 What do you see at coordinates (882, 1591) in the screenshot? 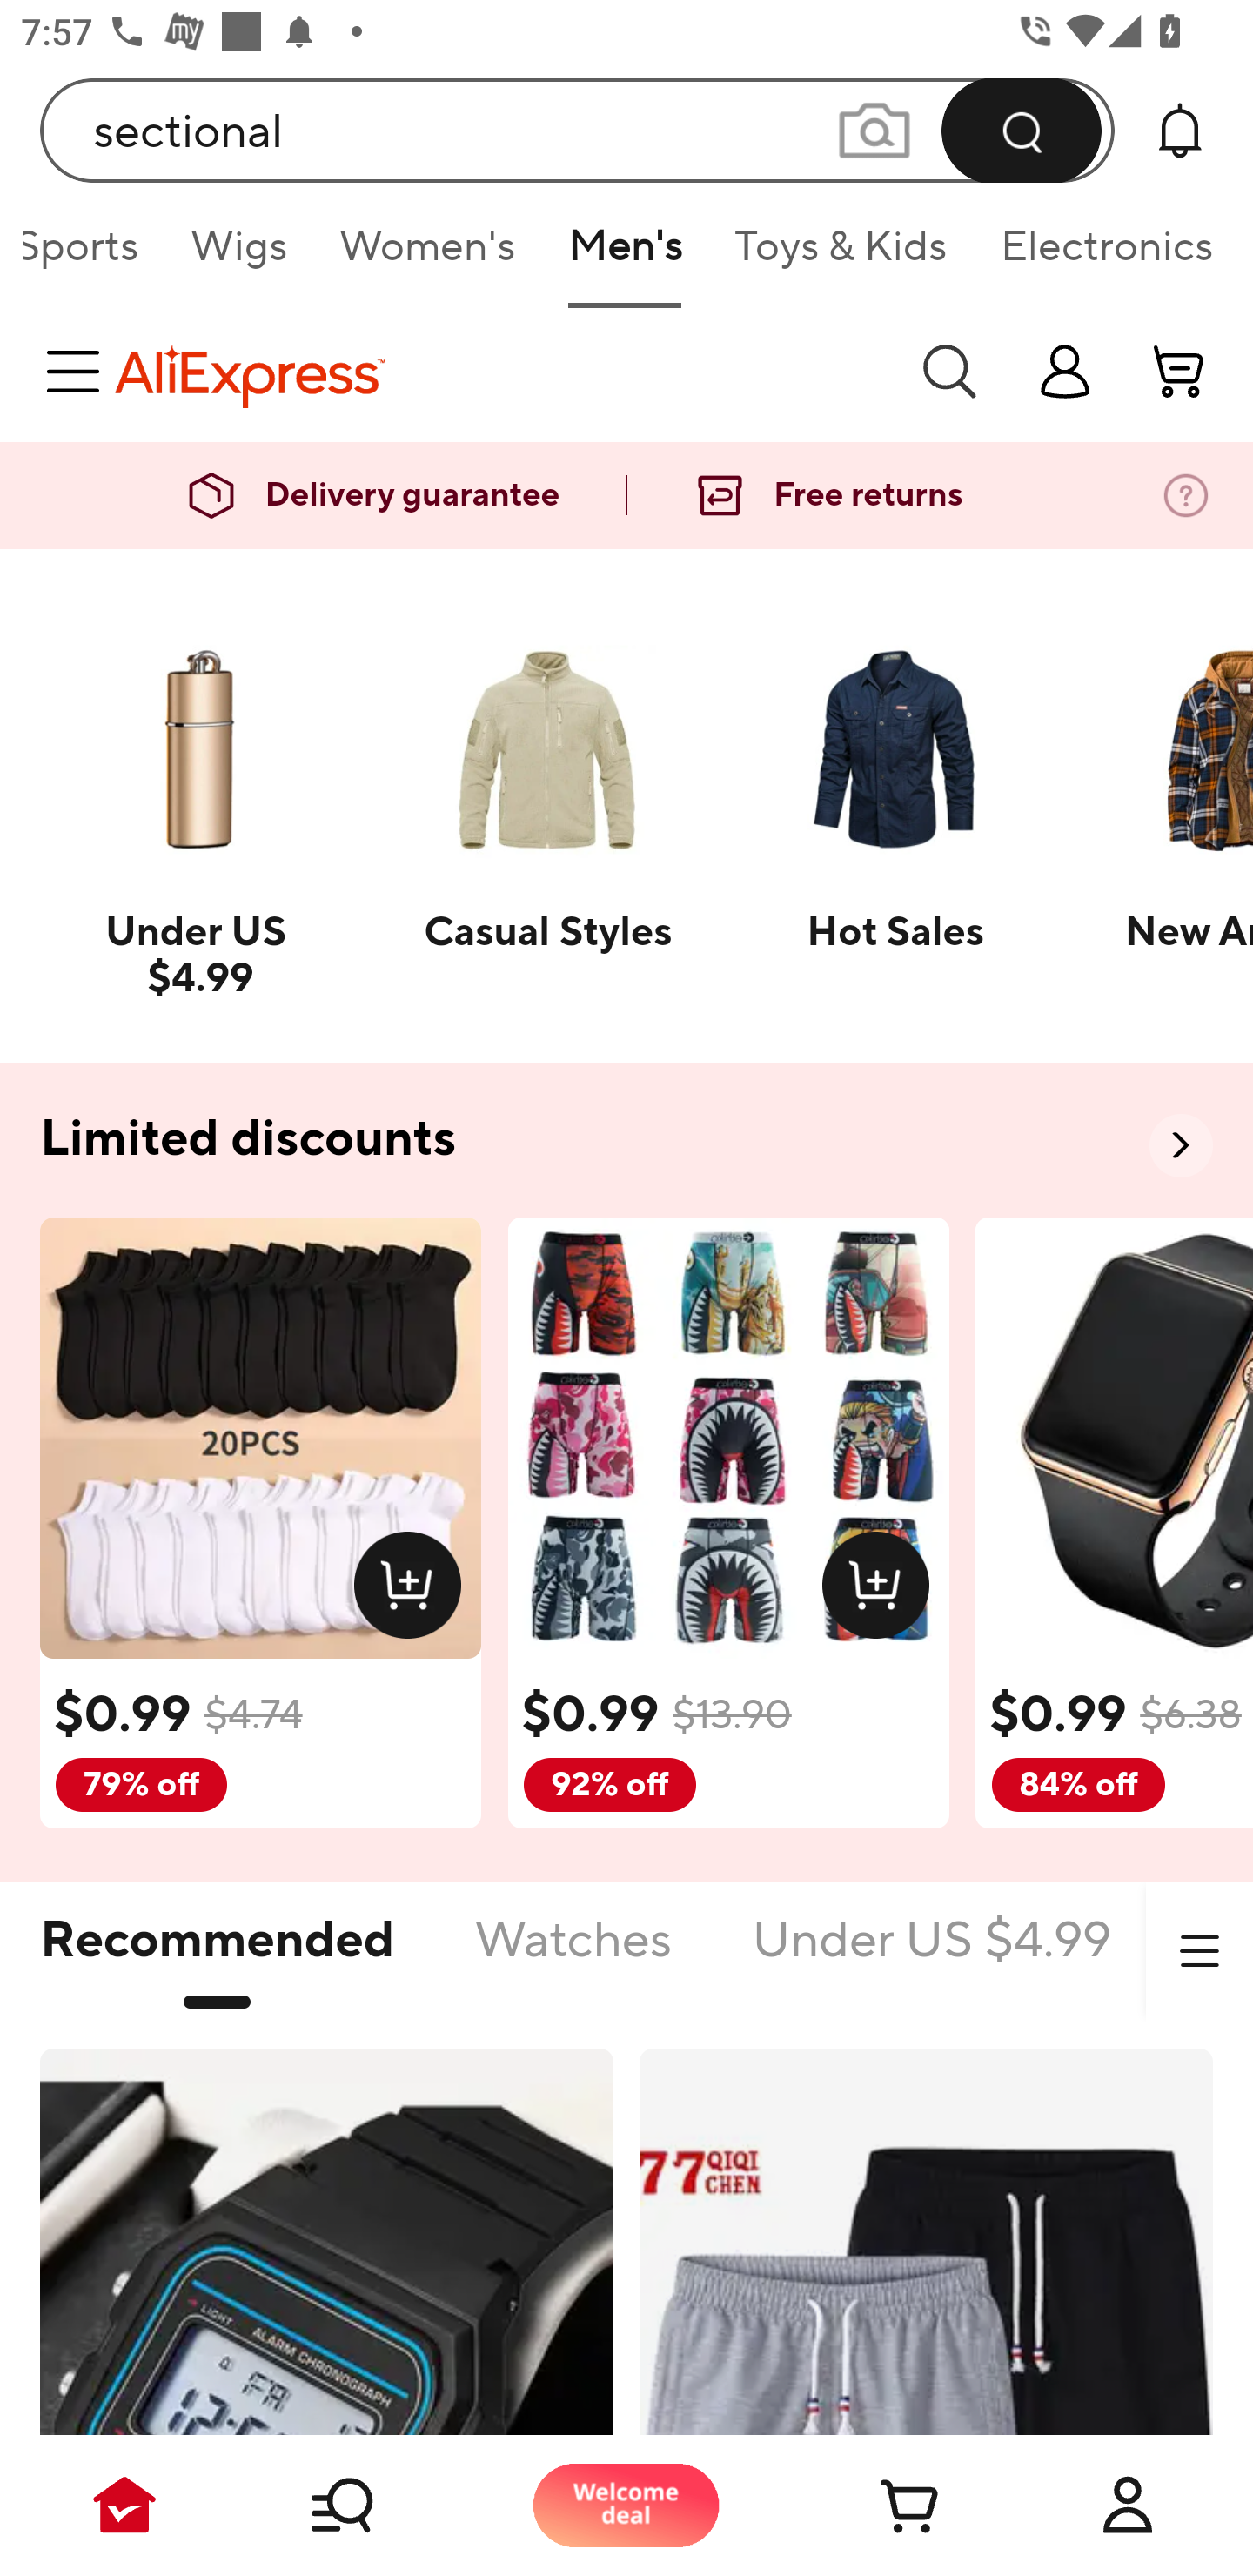
I see `128x128.png_` at bounding box center [882, 1591].